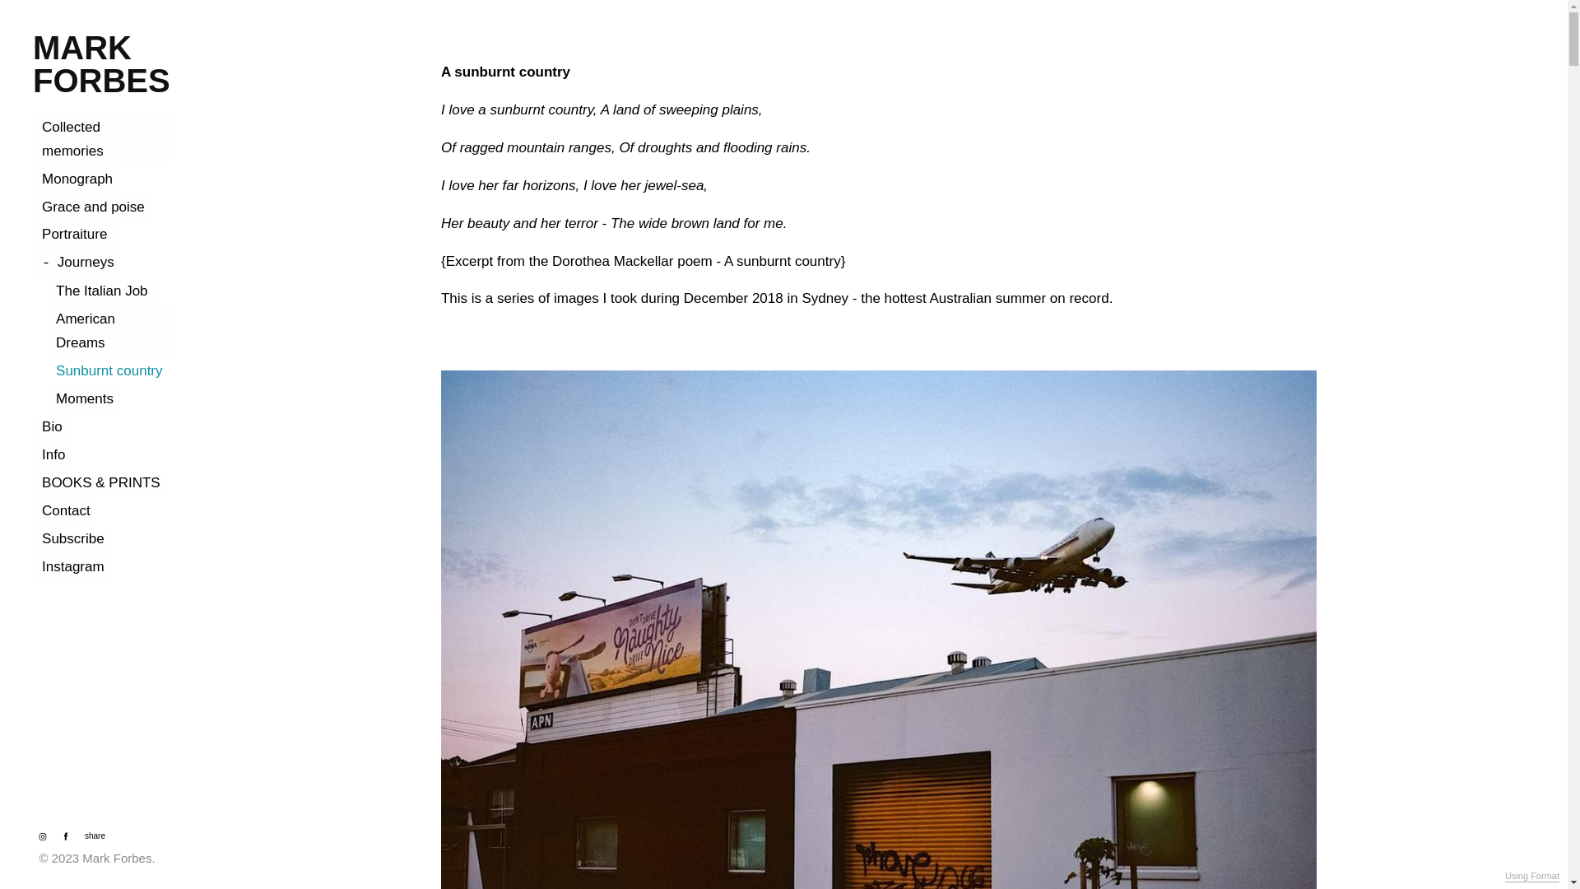 The height and width of the screenshot is (889, 1580). I want to click on Contact, so click(67, 512).